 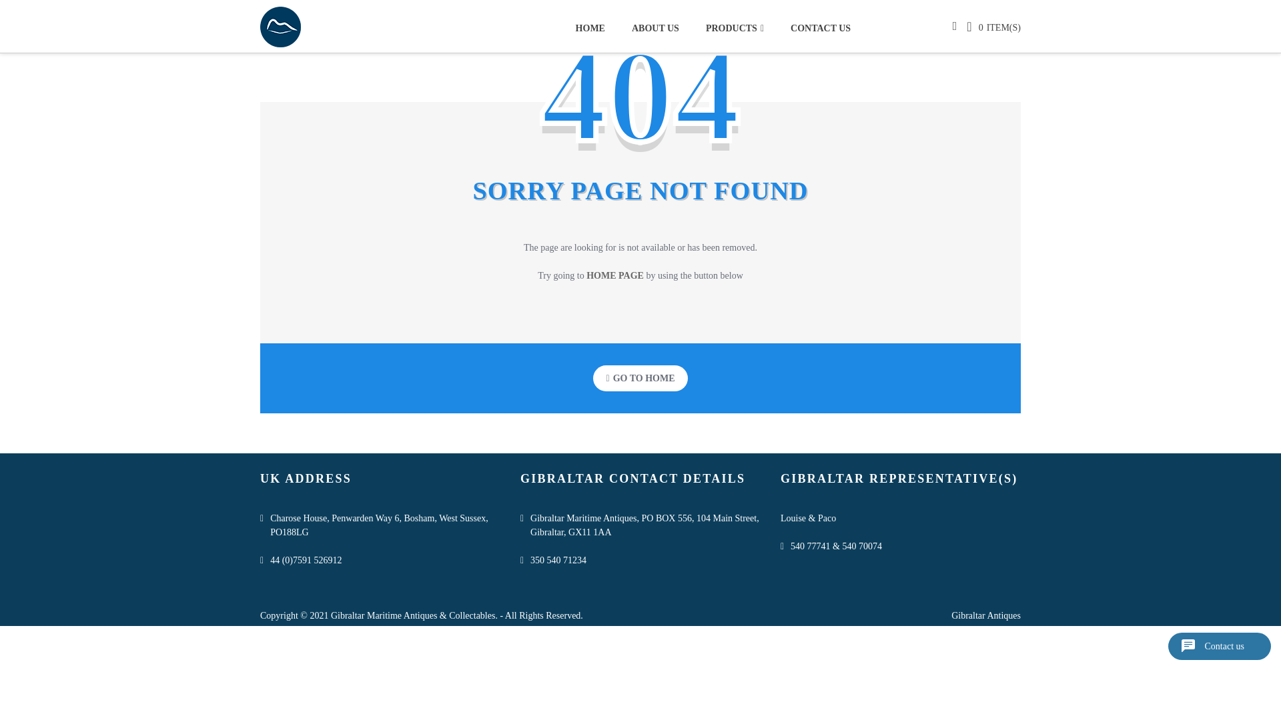 What do you see at coordinates (615, 276) in the screenshot?
I see `HOME PAGE` at bounding box center [615, 276].